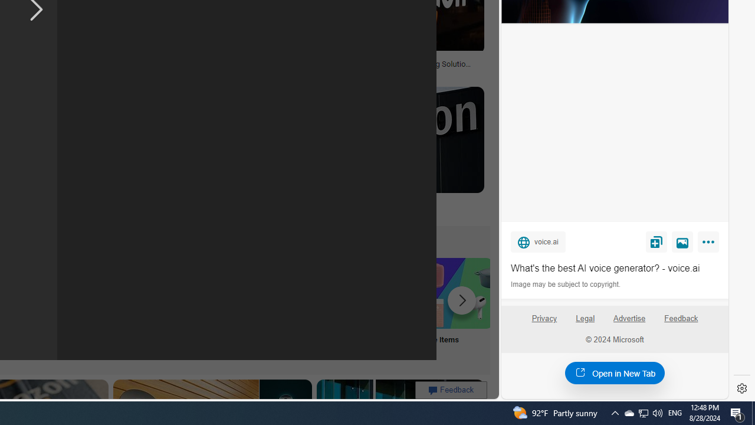  I want to click on cordcuttersnews.com, so click(196, 212).